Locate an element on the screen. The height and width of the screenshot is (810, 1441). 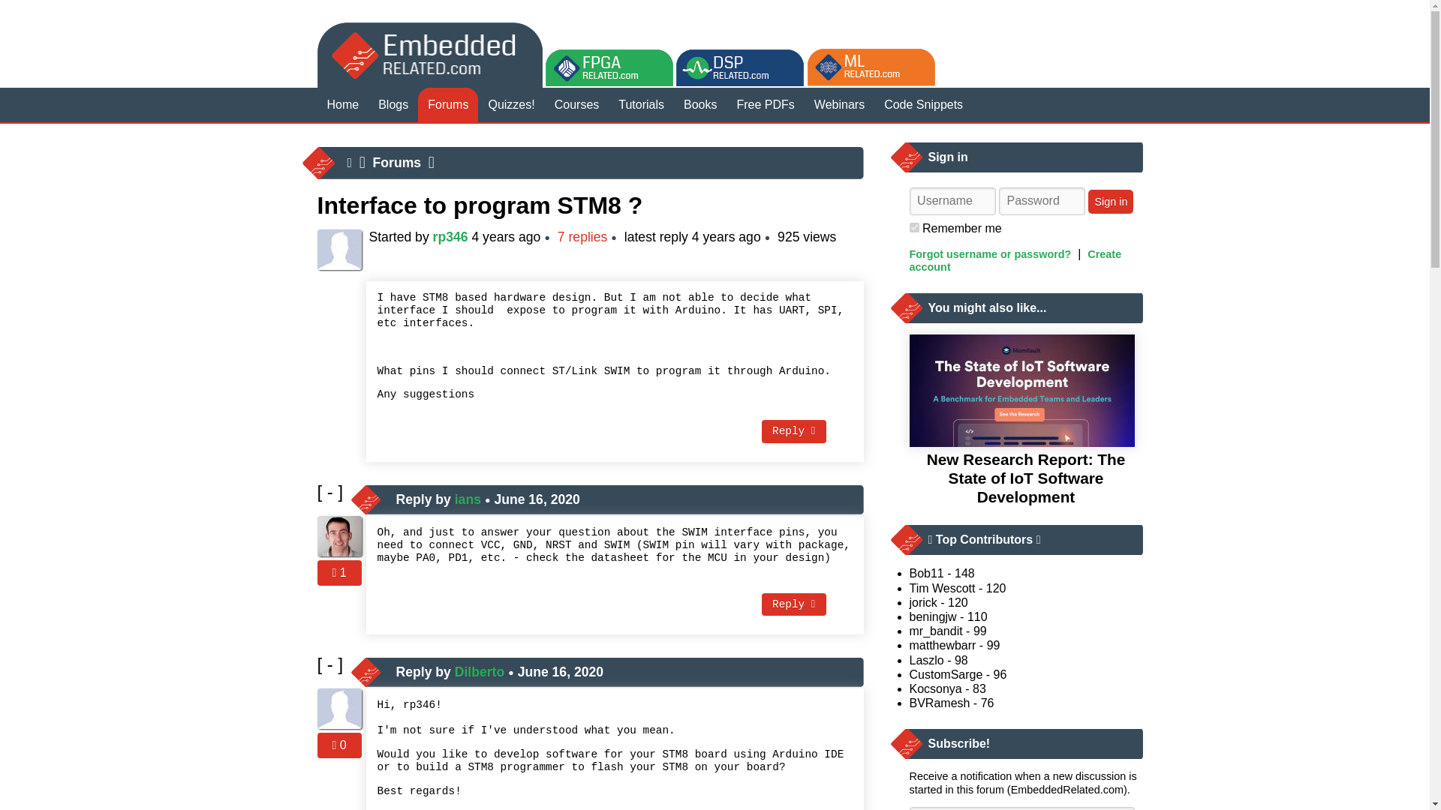
Courses is located at coordinates (576, 105).